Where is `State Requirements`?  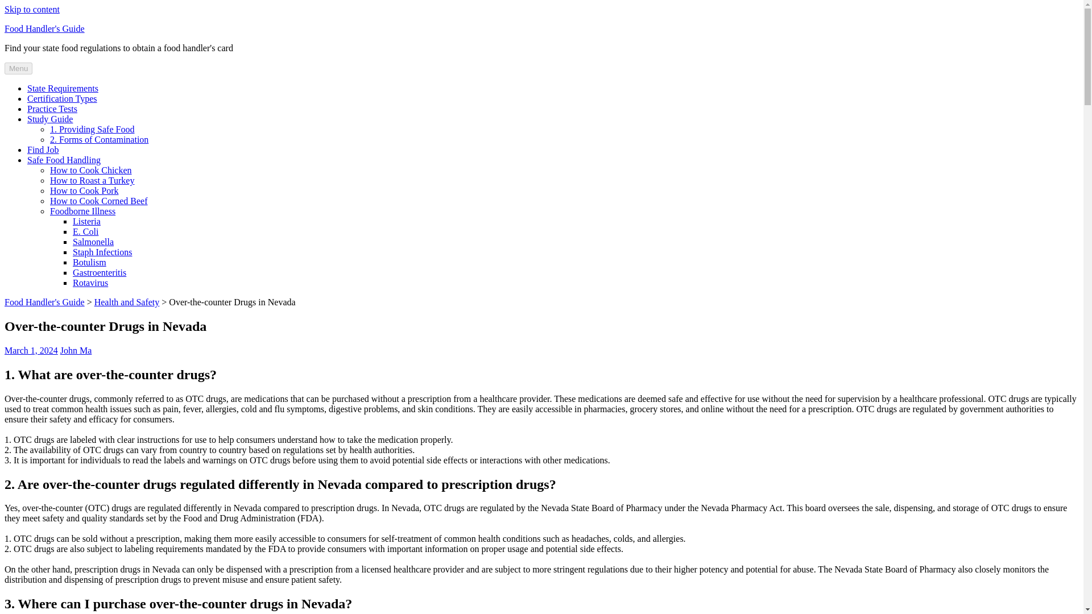 State Requirements is located at coordinates (63, 88).